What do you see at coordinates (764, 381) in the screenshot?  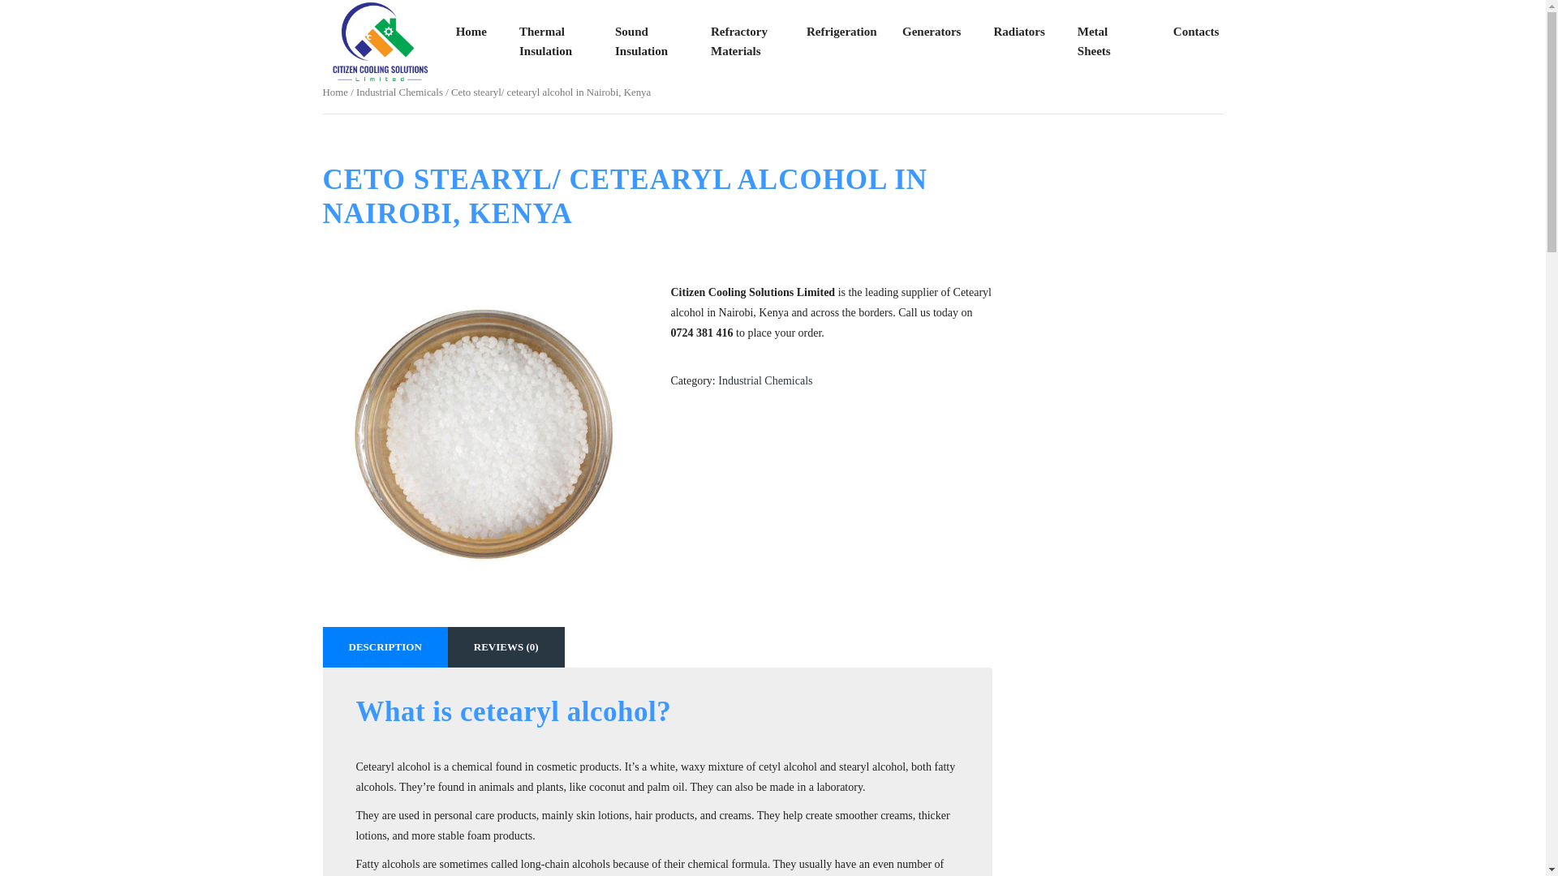 I see `Industrial Chemicals` at bounding box center [764, 381].